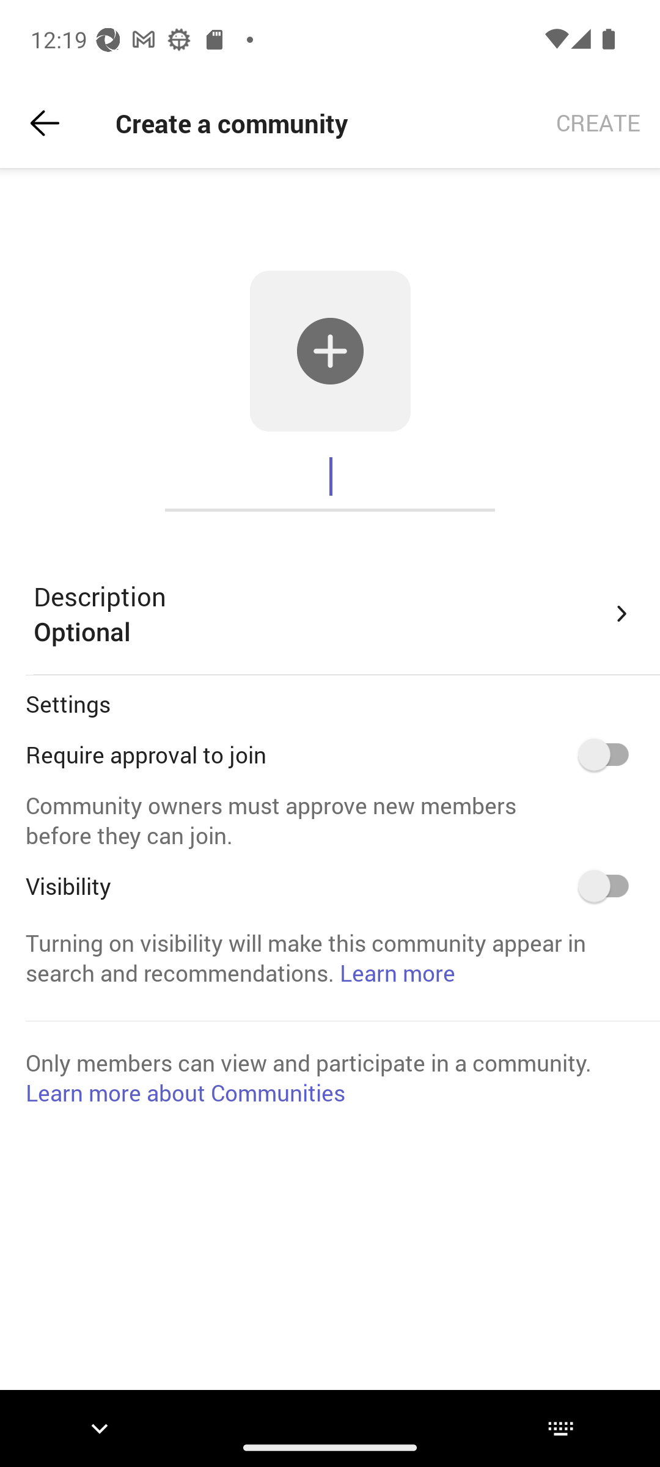 The image size is (660, 1467). Describe the element at coordinates (598, 123) in the screenshot. I see `CREATE` at that location.